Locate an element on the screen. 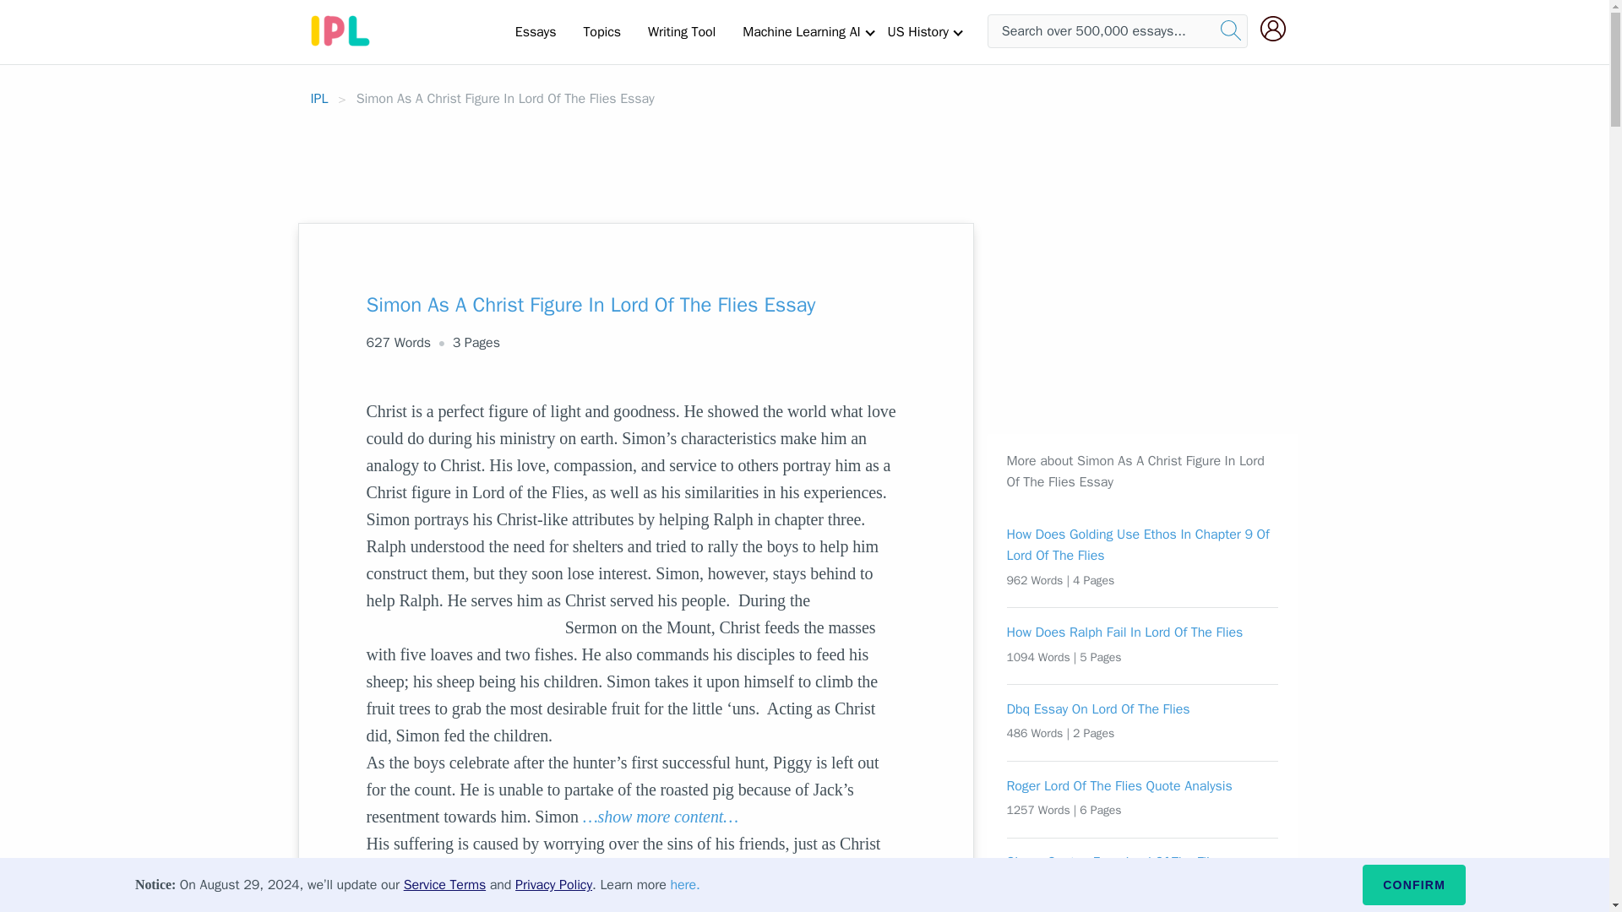  Essays is located at coordinates (536, 31).